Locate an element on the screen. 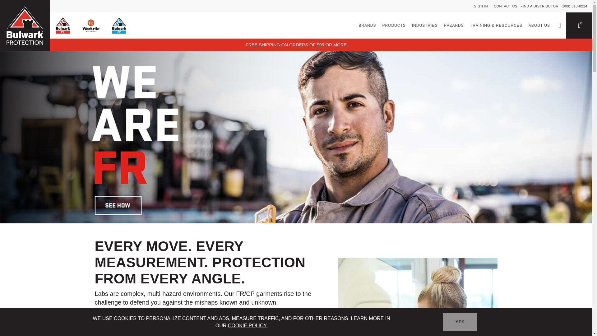 The width and height of the screenshot is (597, 336). PRODUCTS is located at coordinates (394, 26).